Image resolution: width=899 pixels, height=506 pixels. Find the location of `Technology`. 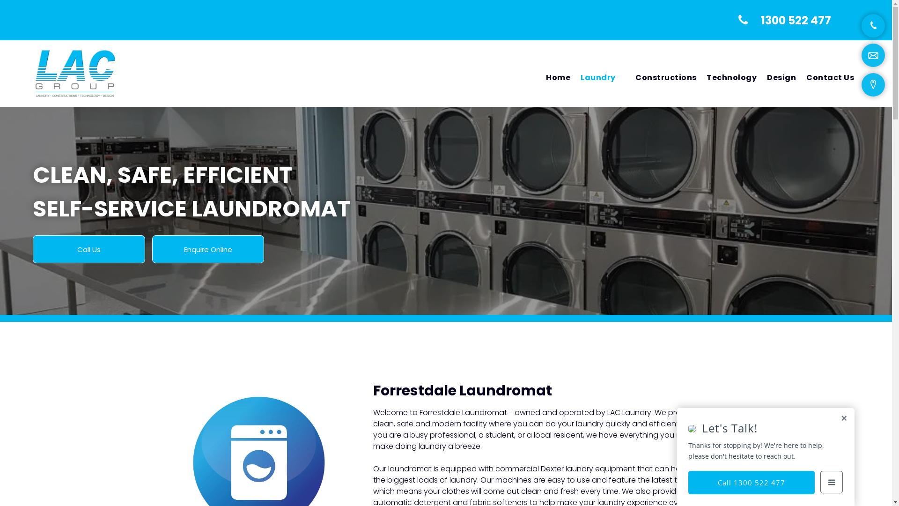

Technology is located at coordinates (731, 78).